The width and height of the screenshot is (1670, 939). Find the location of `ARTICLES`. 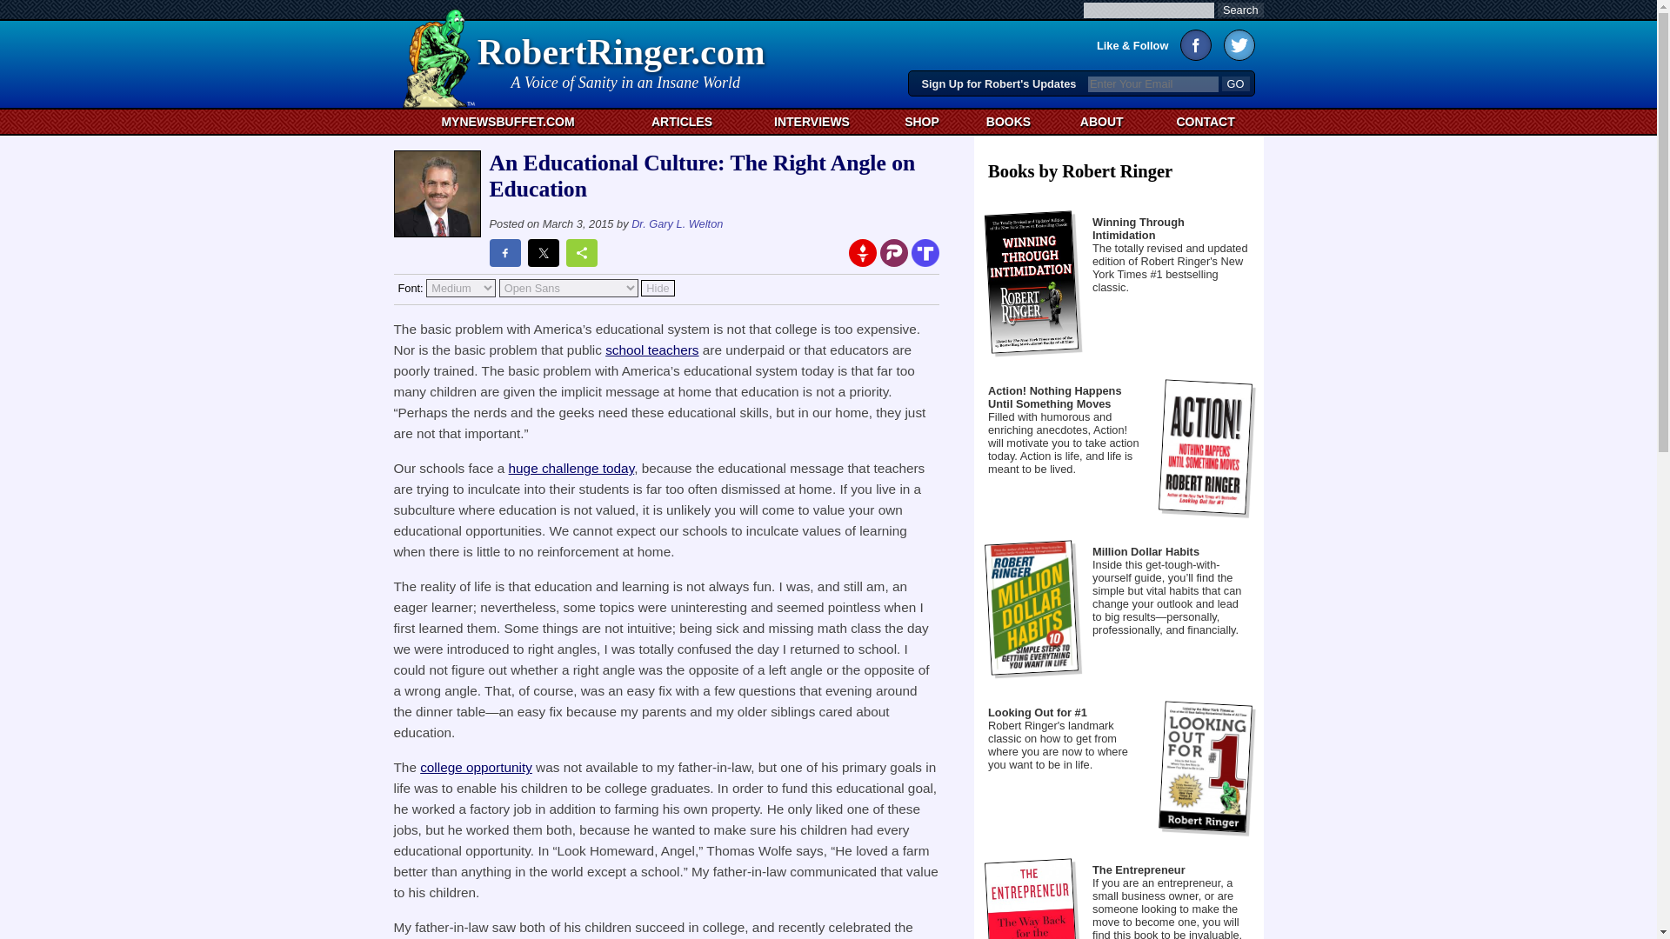

ARTICLES is located at coordinates (623, 59).